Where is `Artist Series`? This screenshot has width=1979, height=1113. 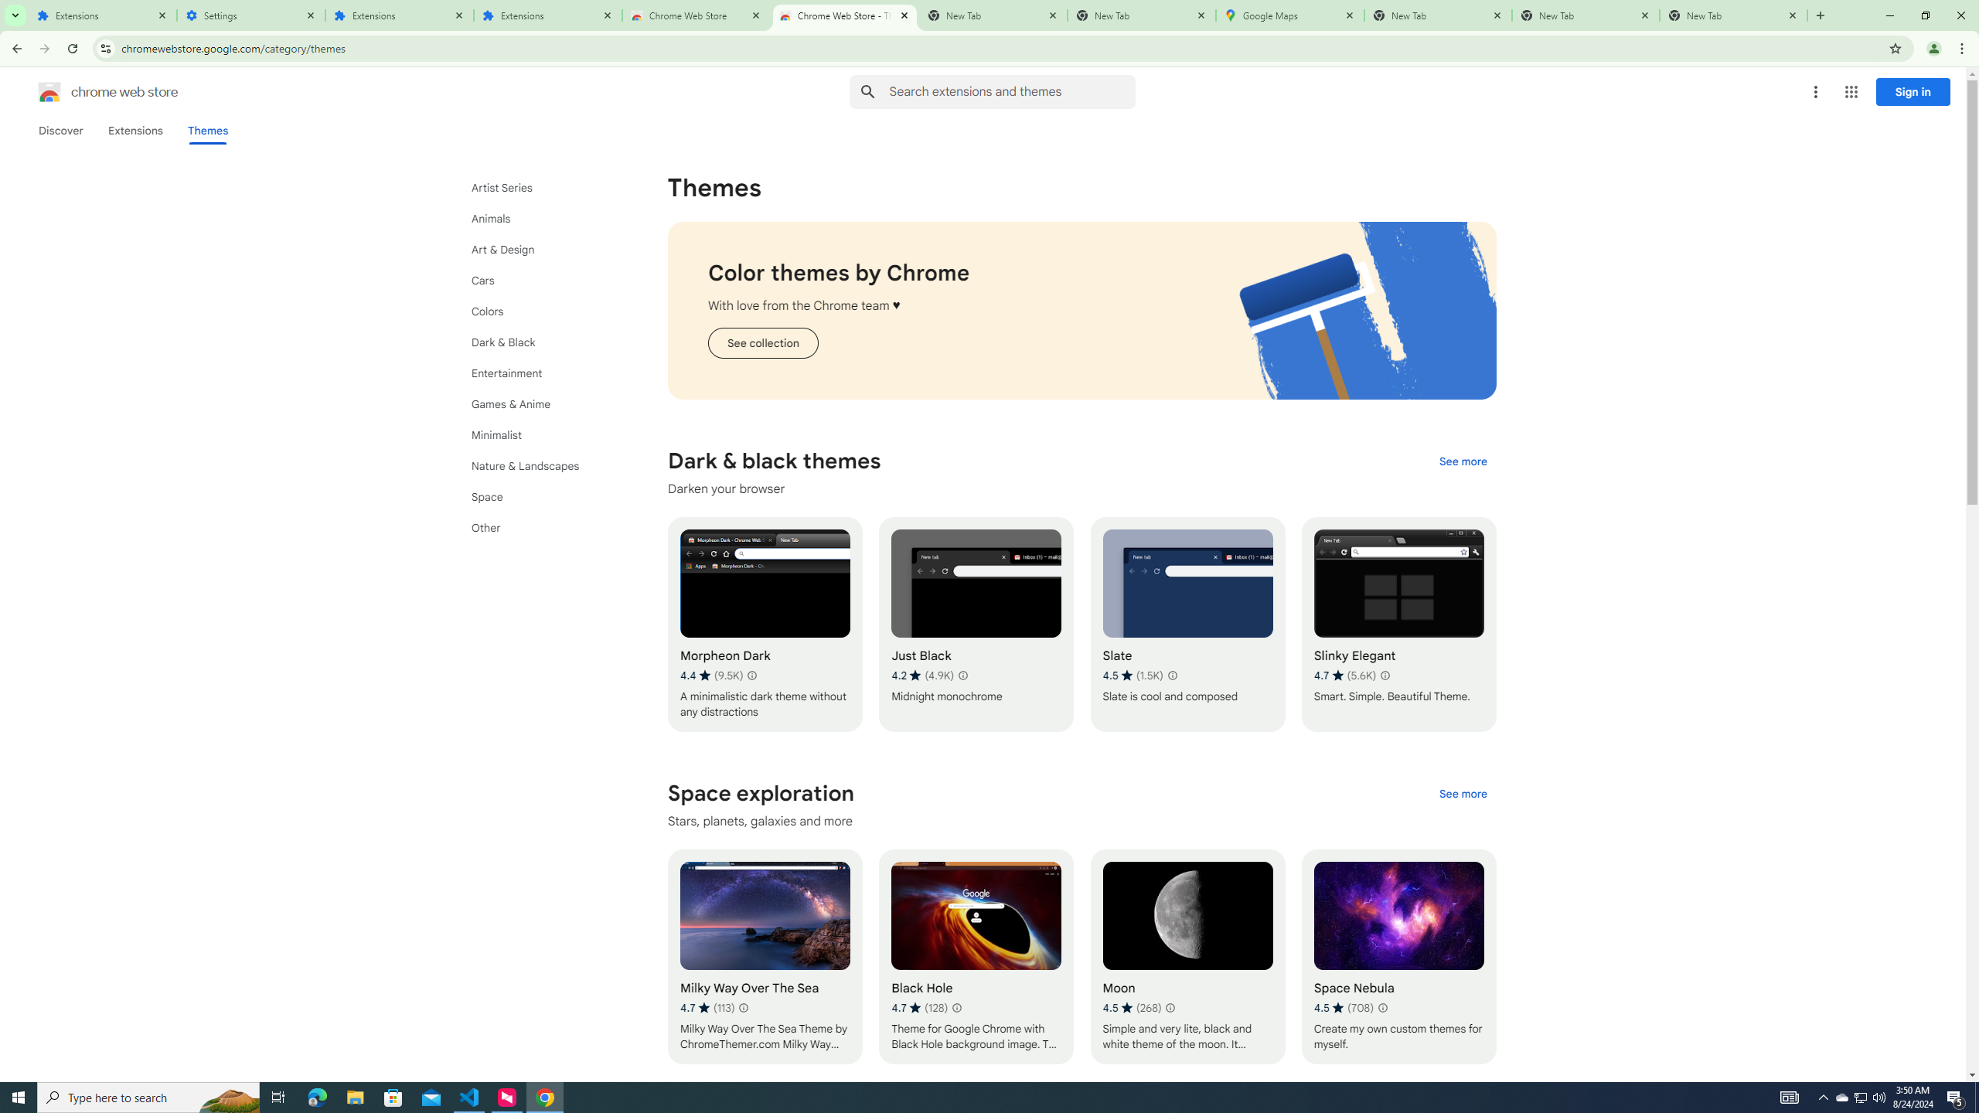 Artist Series is located at coordinates (542, 188).